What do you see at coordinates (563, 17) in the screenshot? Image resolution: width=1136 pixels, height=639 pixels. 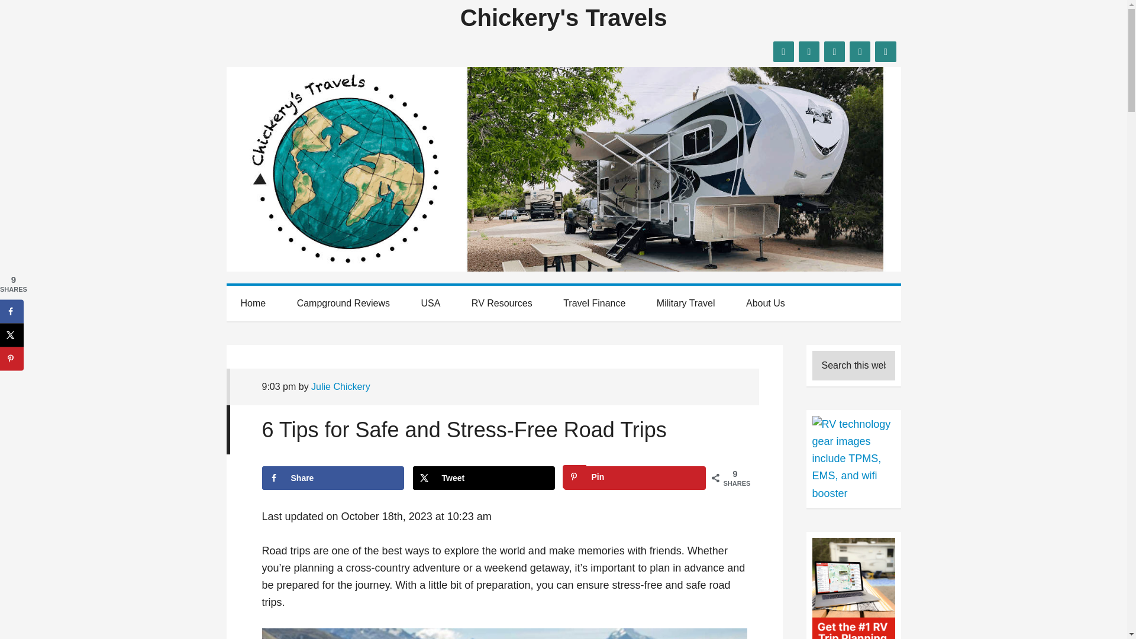 I see `Chickery's Travels` at bounding box center [563, 17].